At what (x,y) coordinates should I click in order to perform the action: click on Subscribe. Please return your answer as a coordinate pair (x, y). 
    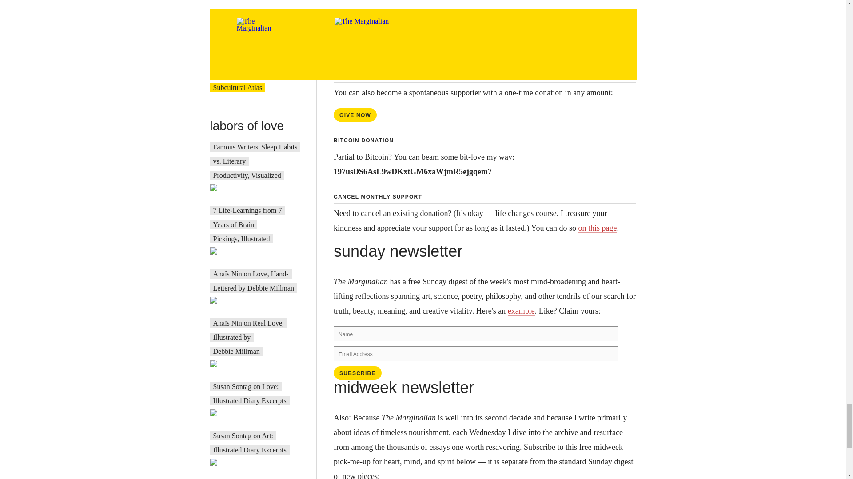
    Looking at the image, I should click on (357, 373).